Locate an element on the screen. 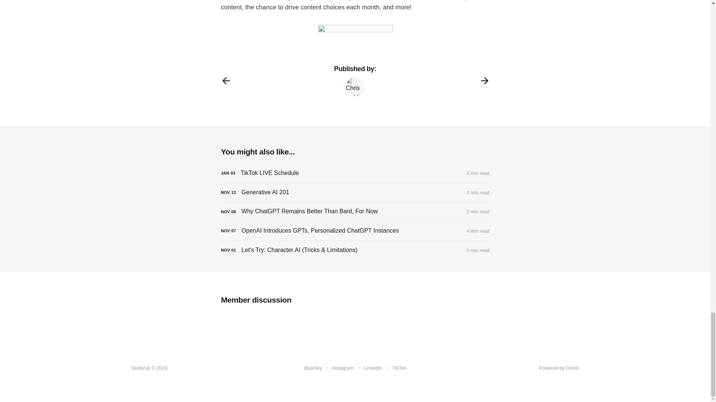 Image resolution: width=716 pixels, height=402 pixels. Instagram is located at coordinates (343, 368).